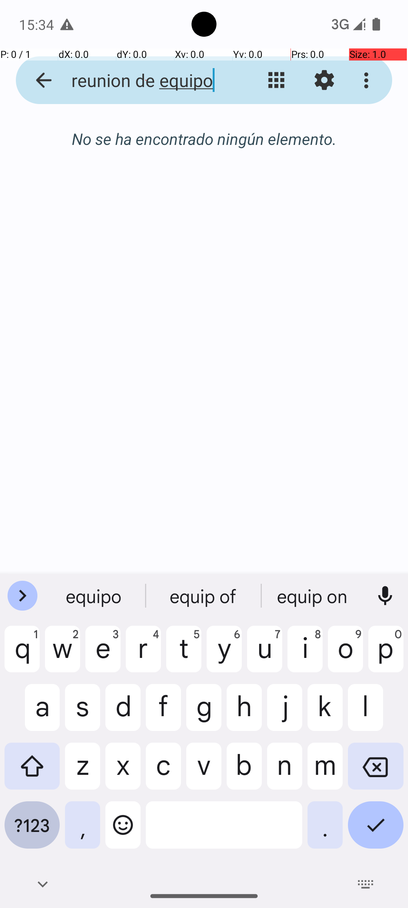 This screenshot has width=408, height=908. What do you see at coordinates (313, 596) in the screenshot?
I see `equipment` at bounding box center [313, 596].